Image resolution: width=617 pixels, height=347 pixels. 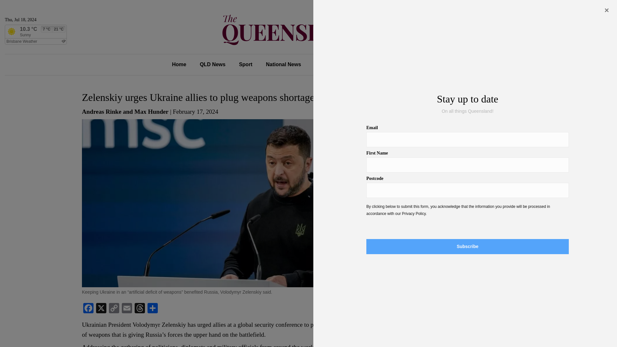 I want to click on Copy Link, so click(x=114, y=308).